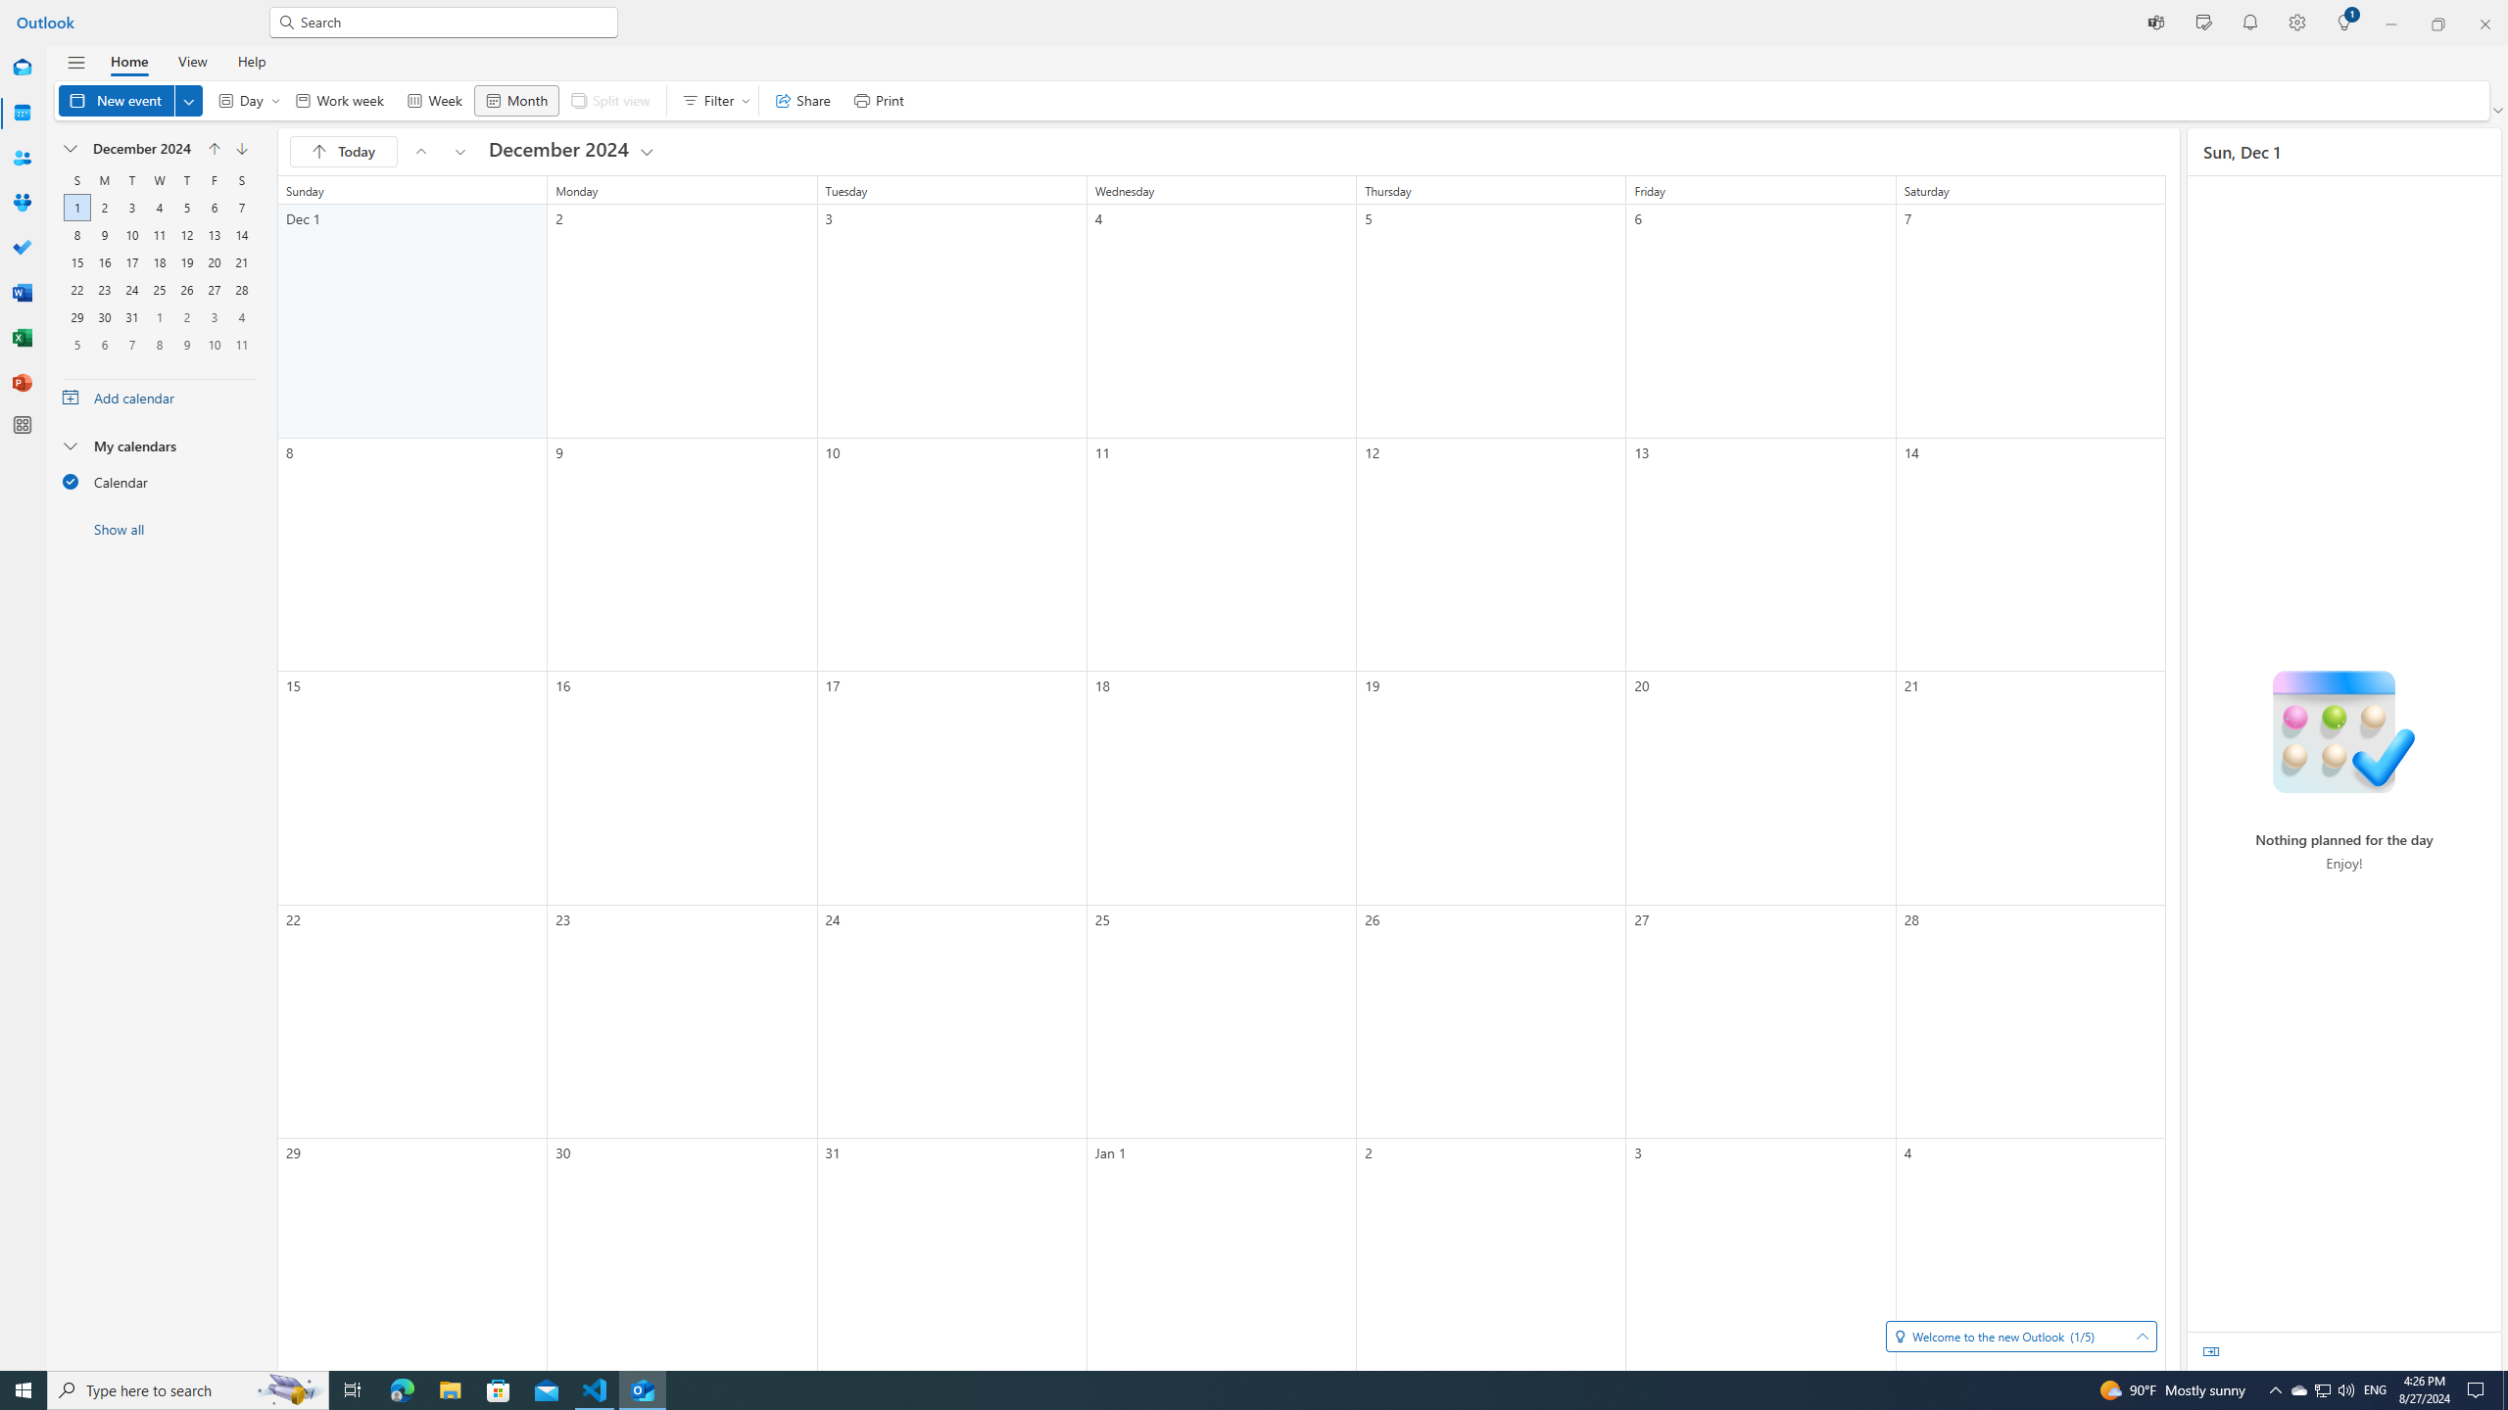  Describe the element at coordinates (214, 208) in the screenshot. I see `6, December, 2024` at that location.